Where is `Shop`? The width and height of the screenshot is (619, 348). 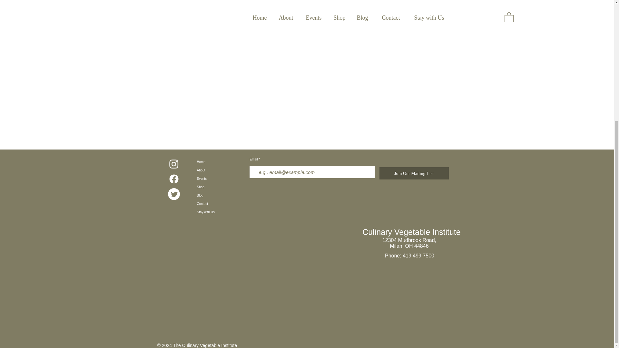 Shop is located at coordinates (221, 187).